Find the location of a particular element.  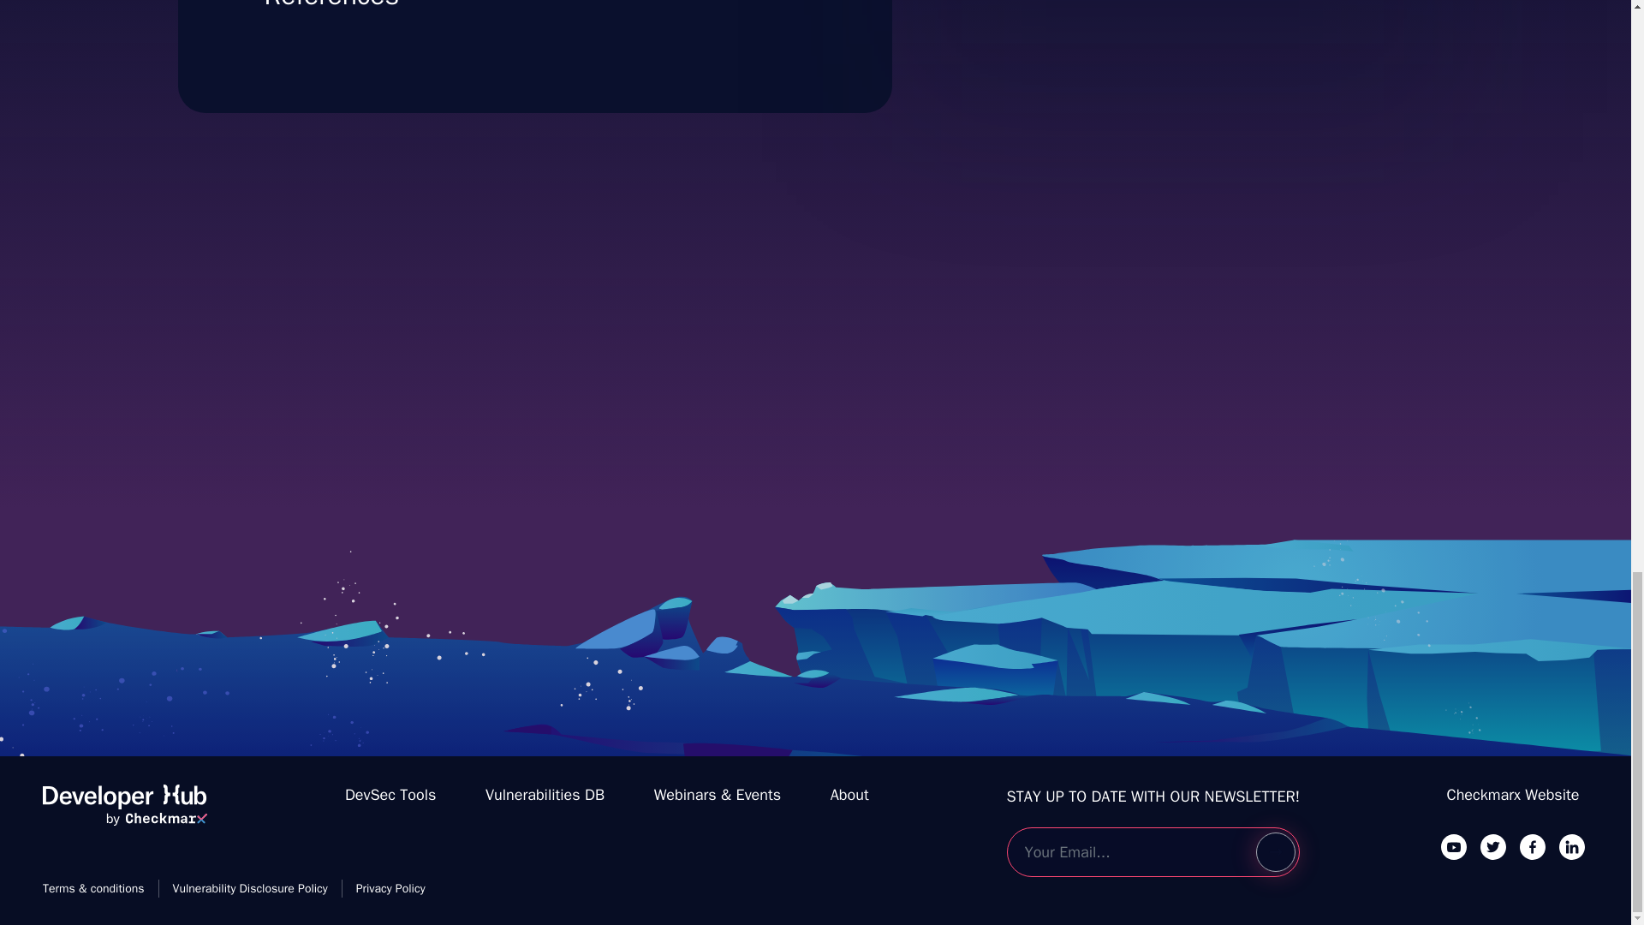

Submit form is located at coordinates (1275, 852).